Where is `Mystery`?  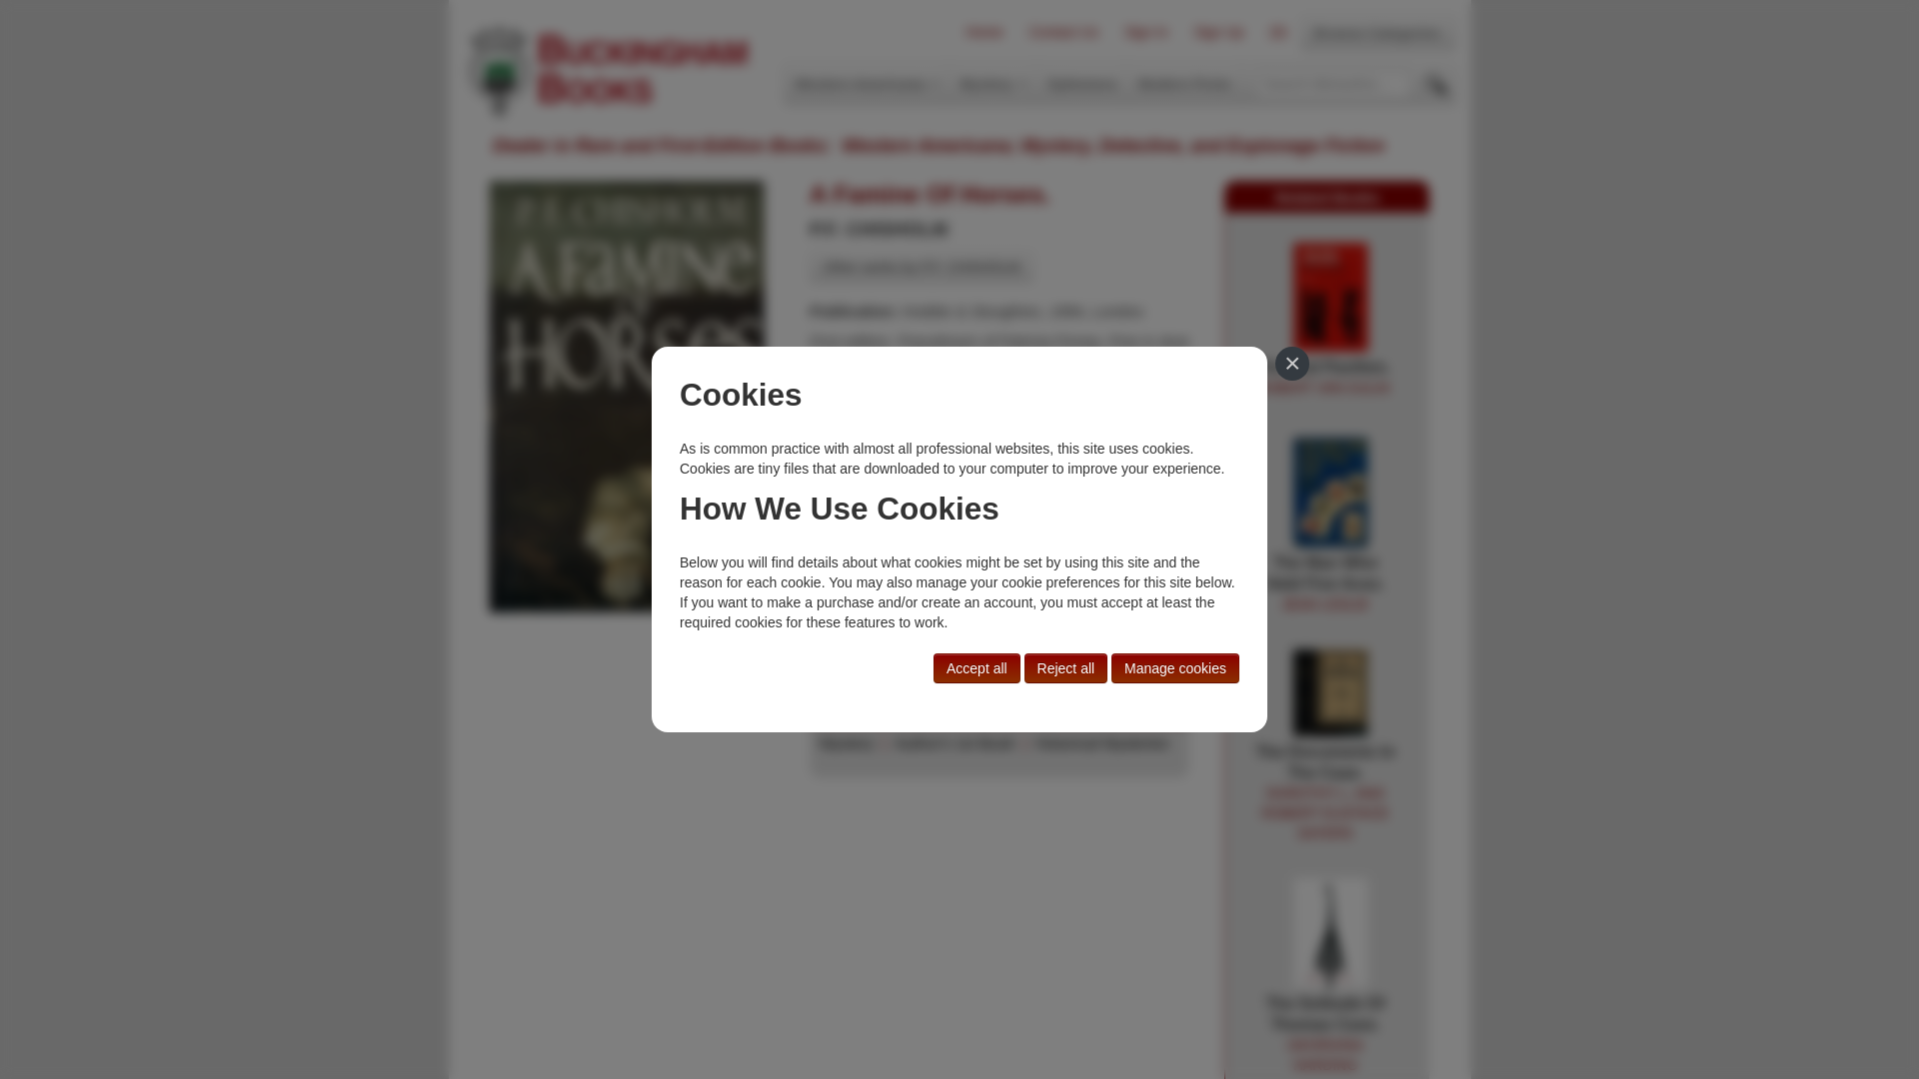 Mystery is located at coordinates (846, 743).